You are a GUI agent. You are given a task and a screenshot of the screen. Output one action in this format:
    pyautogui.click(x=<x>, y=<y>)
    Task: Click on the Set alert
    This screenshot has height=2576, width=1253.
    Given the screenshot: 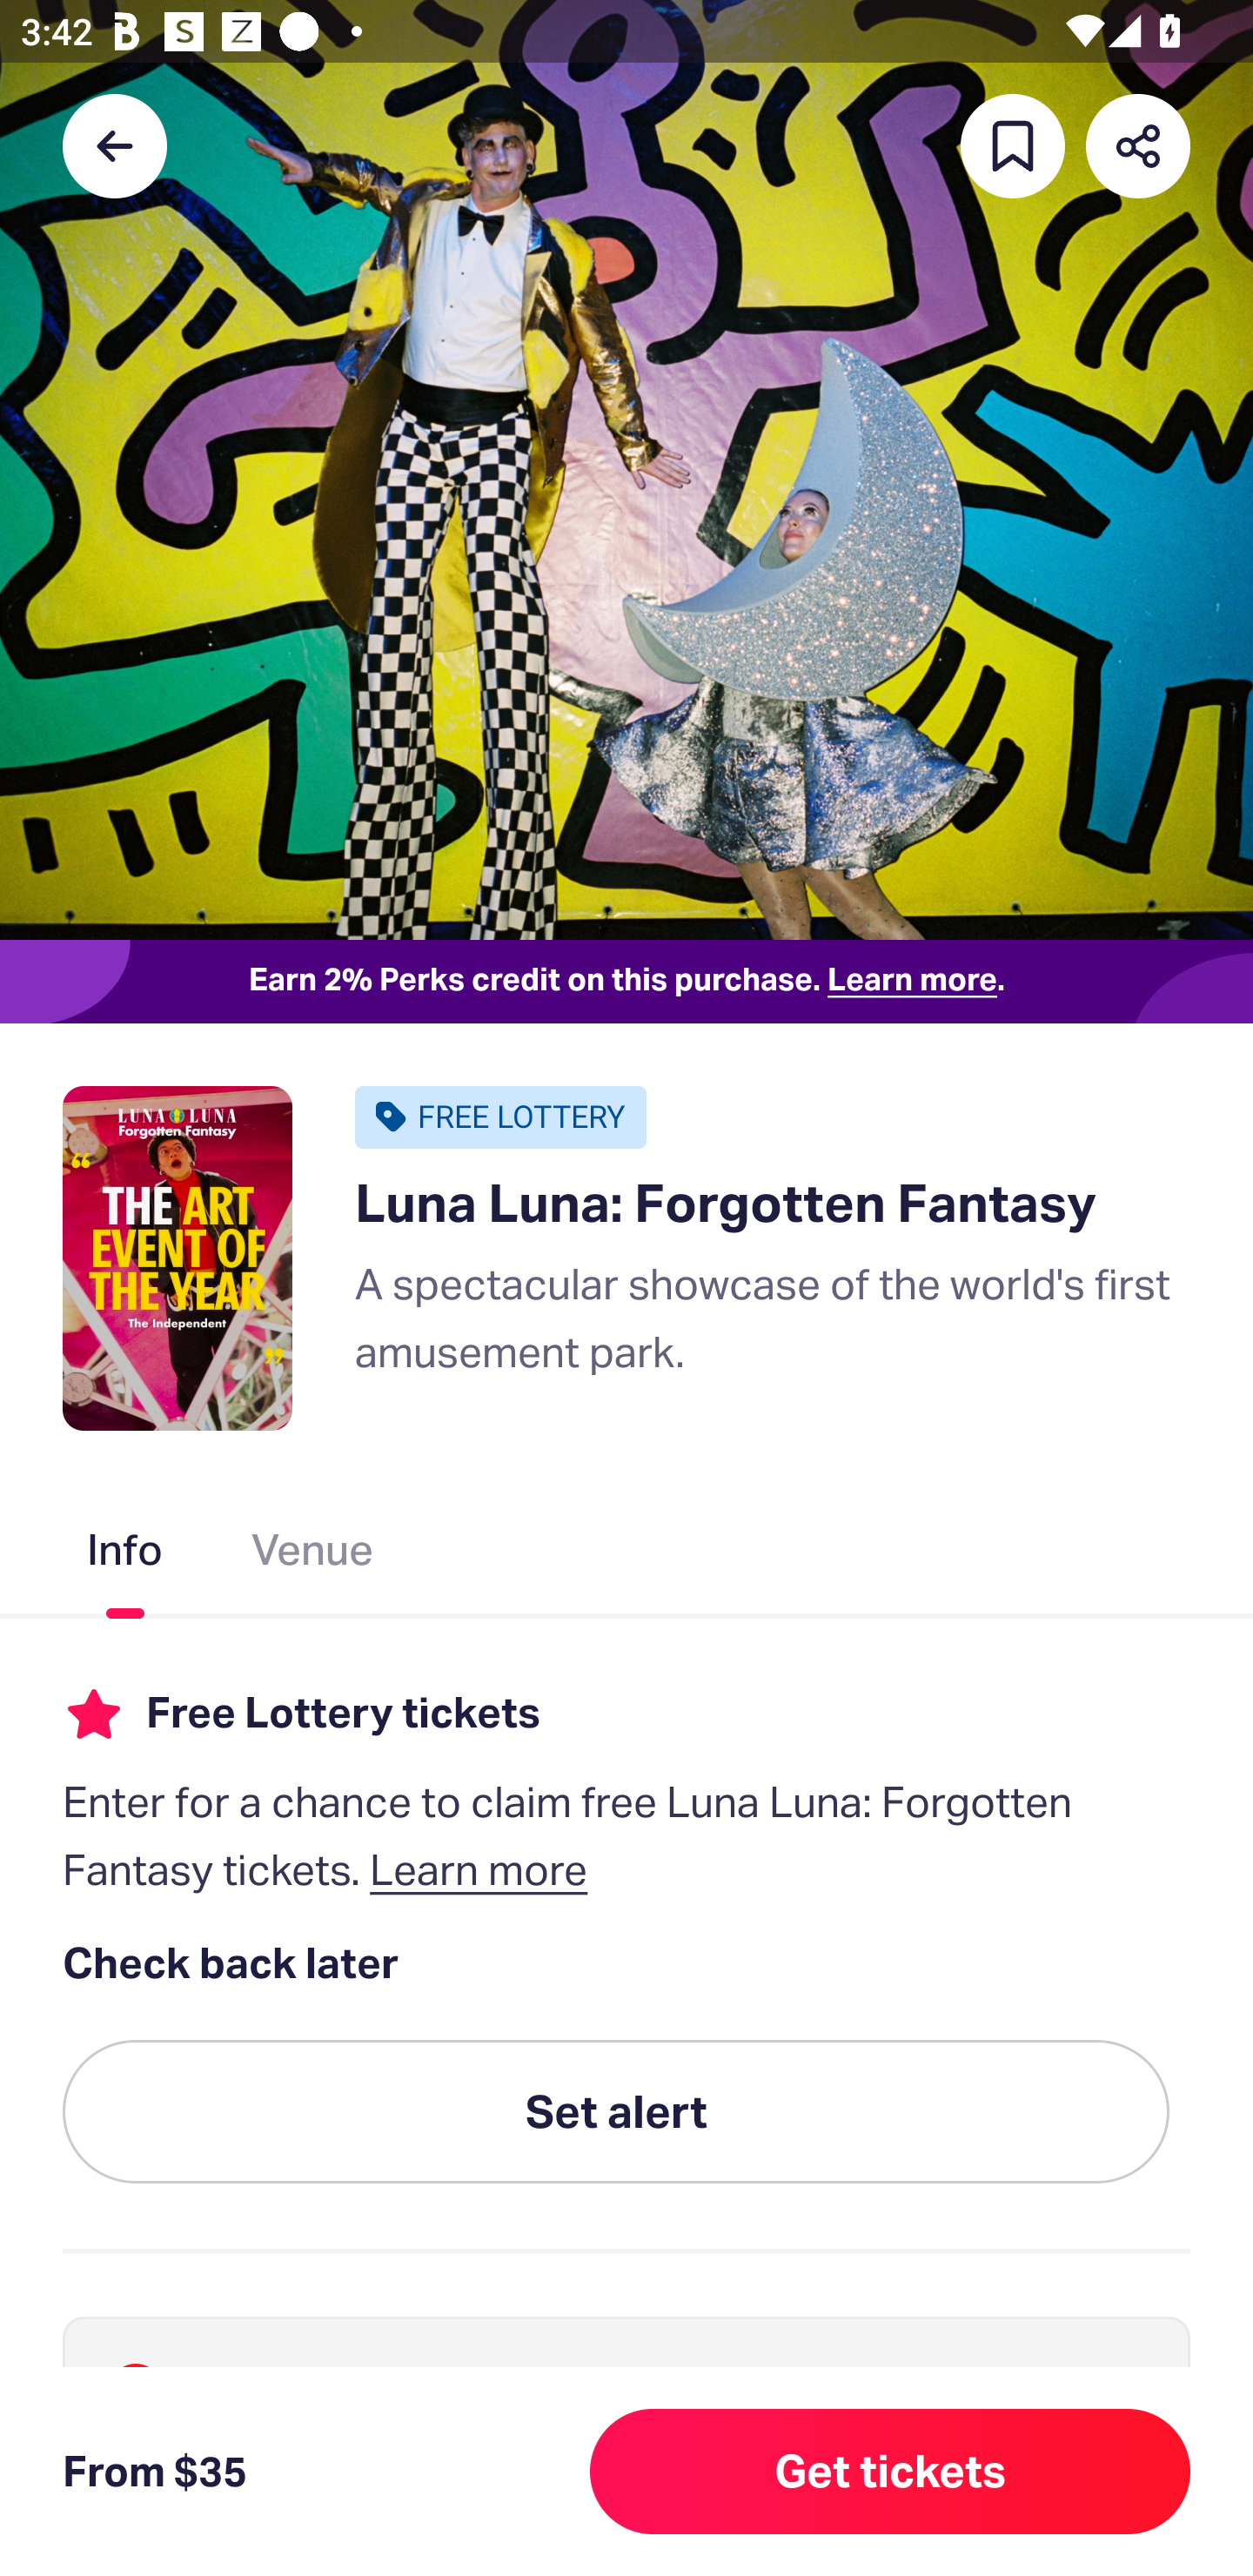 What is the action you would take?
    pyautogui.click(x=616, y=2113)
    